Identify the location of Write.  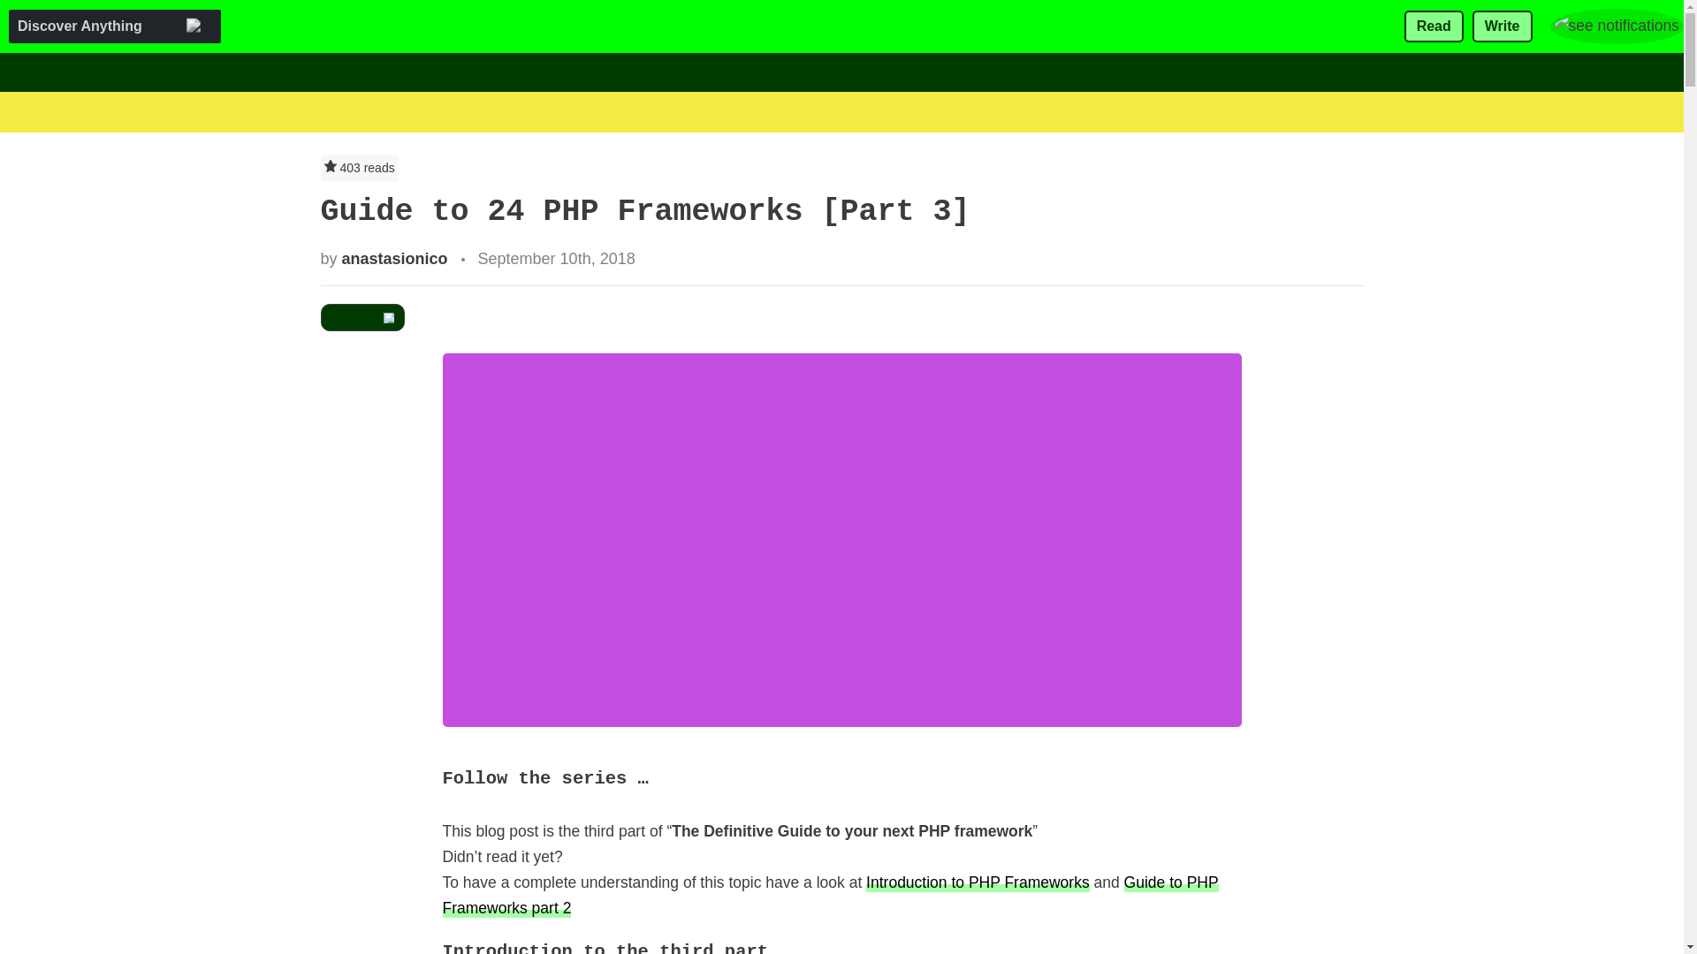
(1503, 26).